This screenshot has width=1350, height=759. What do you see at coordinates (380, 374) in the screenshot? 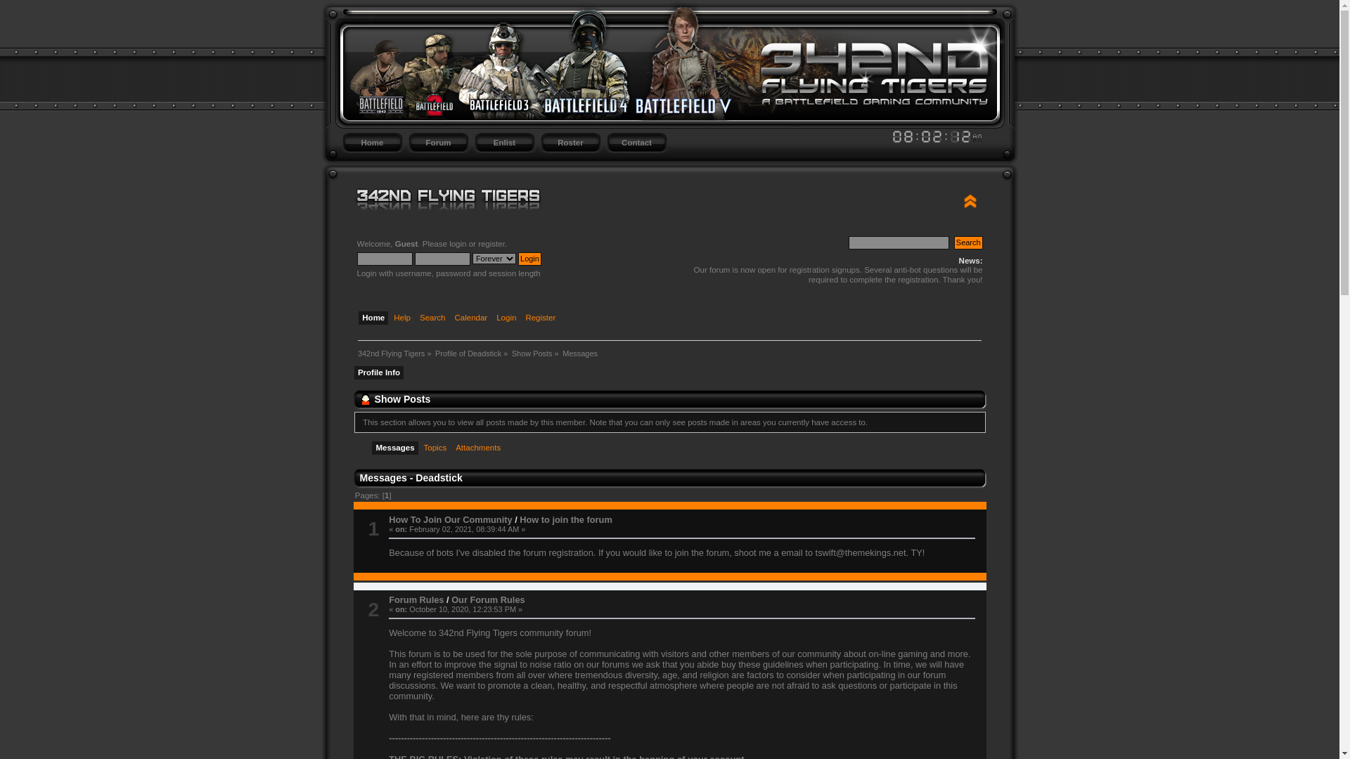
I see `Profile Info` at bounding box center [380, 374].